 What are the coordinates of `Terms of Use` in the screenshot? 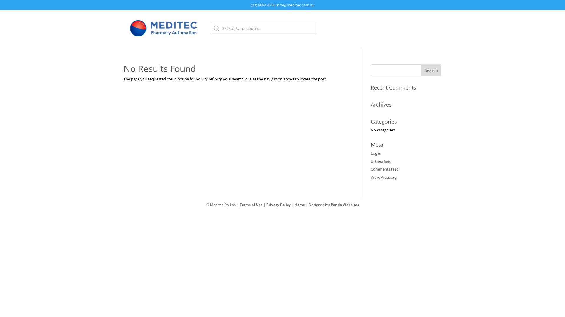 It's located at (251, 205).